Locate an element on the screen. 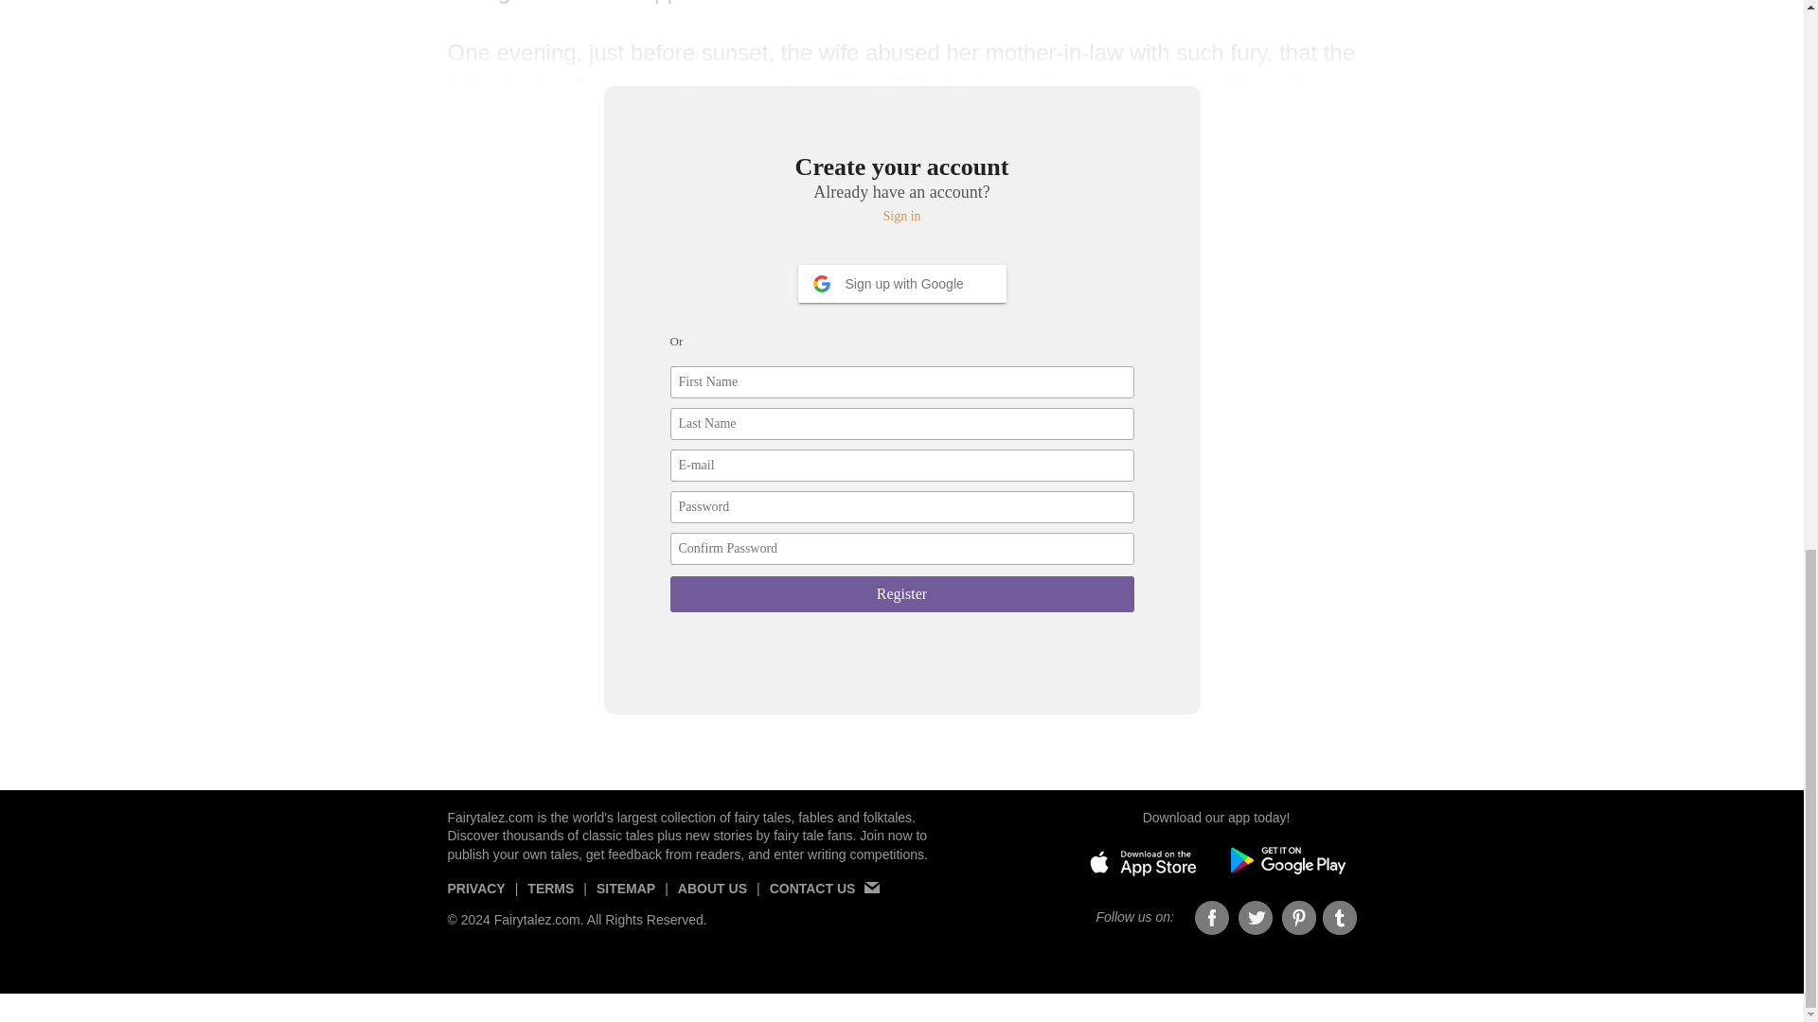 Image resolution: width=1818 pixels, height=1022 pixels. Follow us on Twitter is located at coordinates (1256, 918).